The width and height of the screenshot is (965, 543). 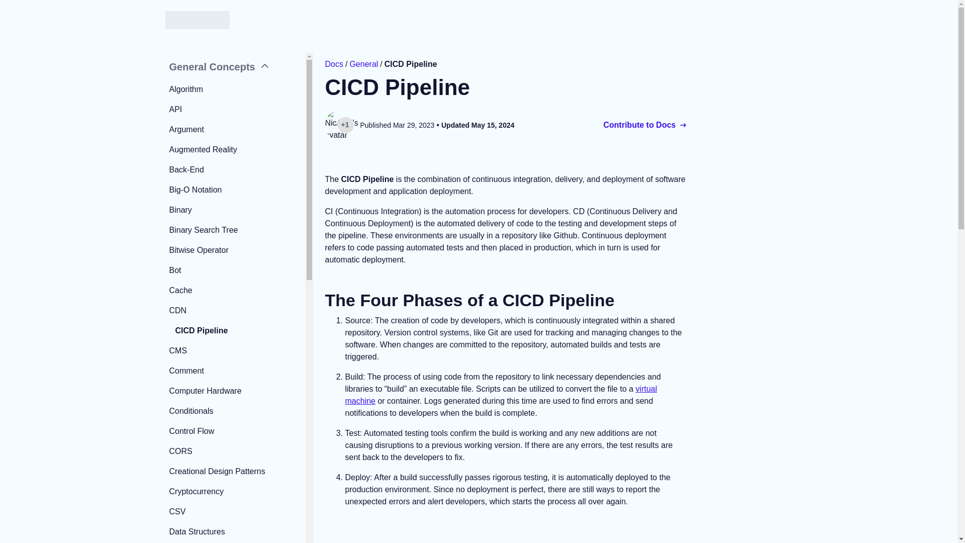 I want to click on Conditionals, so click(x=235, y=411).